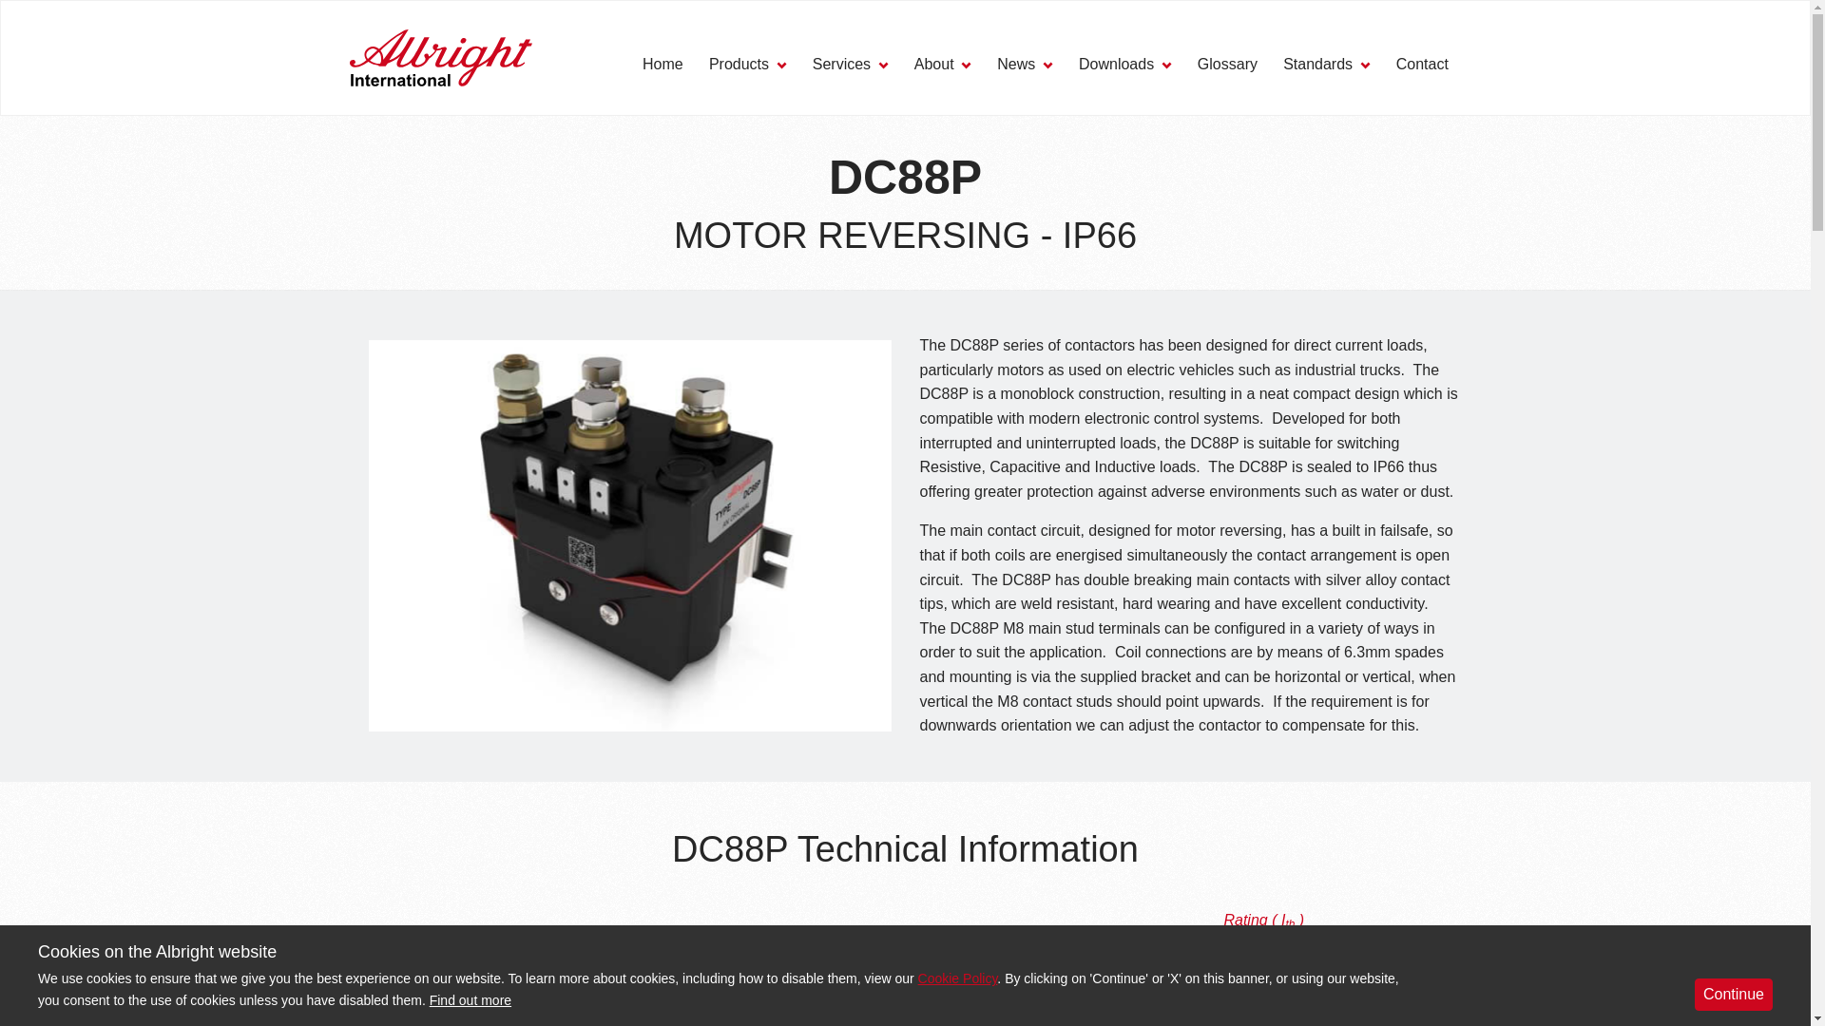  I want to click on Products, so click(747, 80).